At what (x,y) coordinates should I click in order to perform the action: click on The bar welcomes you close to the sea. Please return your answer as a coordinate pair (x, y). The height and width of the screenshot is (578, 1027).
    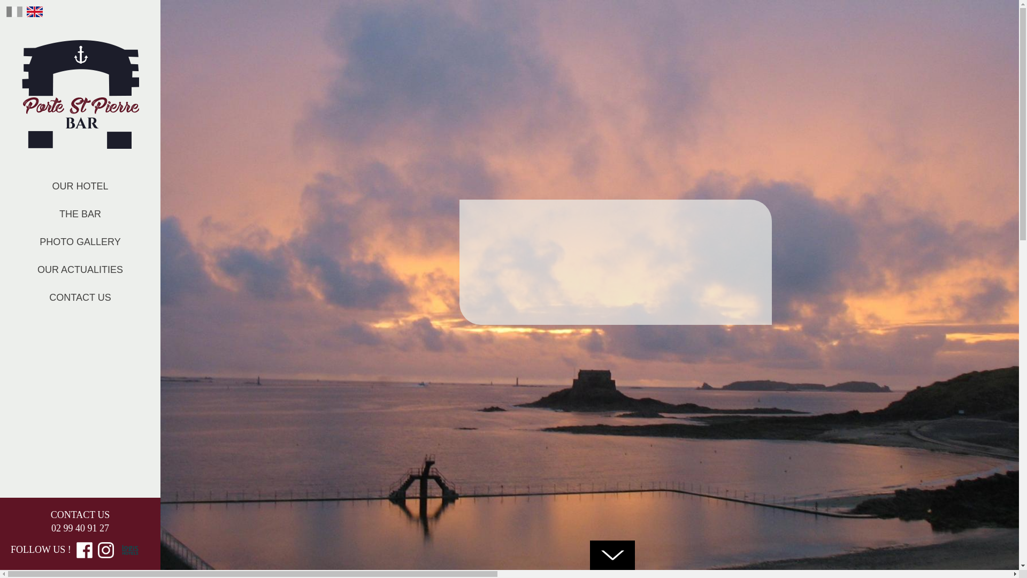
    Looking at the image, I should click on (80, 214).